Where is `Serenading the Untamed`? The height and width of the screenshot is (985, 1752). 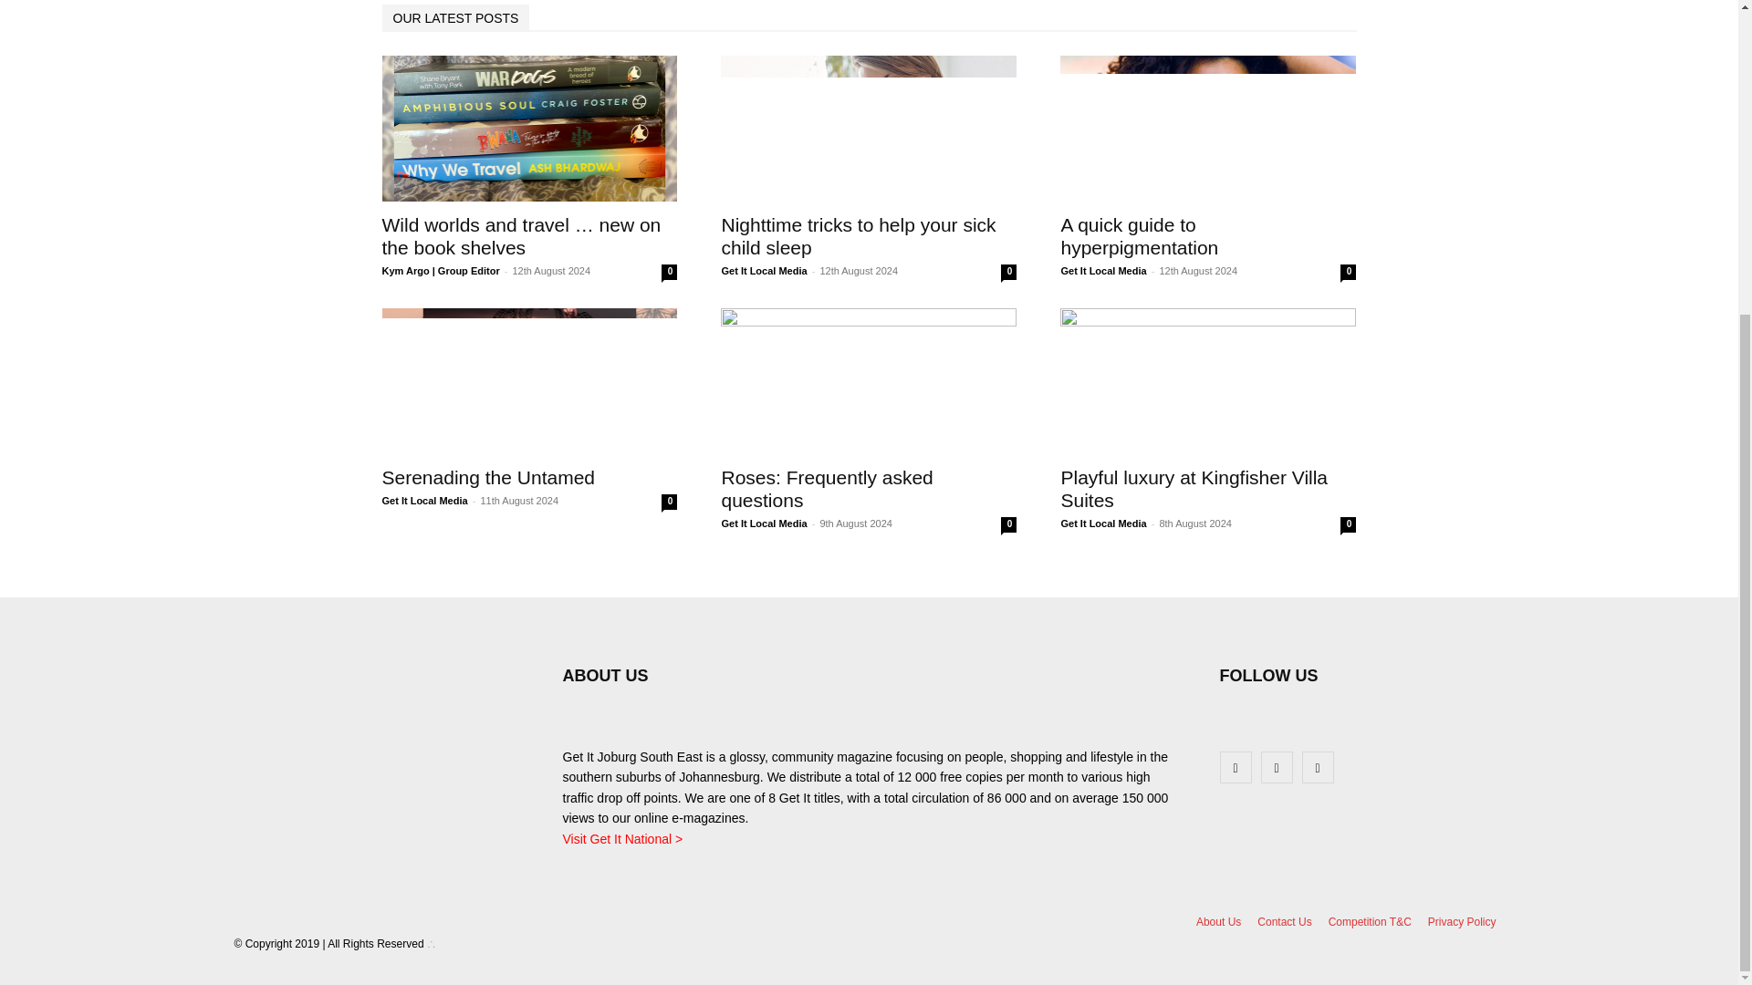
Serenading the Untamed is located at coordinates (488, 476).